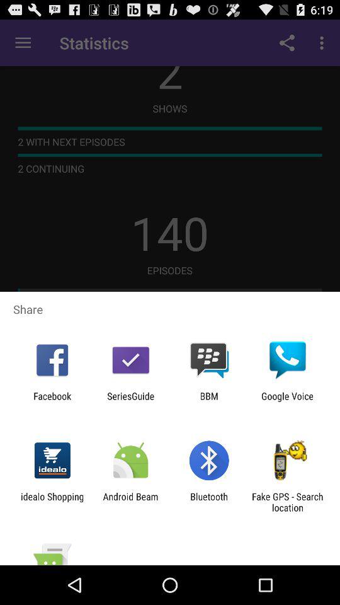 The height and width of the screenshot is (605, 340). What do you see at coordinates (130, 502) in the screenshot?
I see `select item to the right of the idealo shopping item` at bounding box center [130, 502].